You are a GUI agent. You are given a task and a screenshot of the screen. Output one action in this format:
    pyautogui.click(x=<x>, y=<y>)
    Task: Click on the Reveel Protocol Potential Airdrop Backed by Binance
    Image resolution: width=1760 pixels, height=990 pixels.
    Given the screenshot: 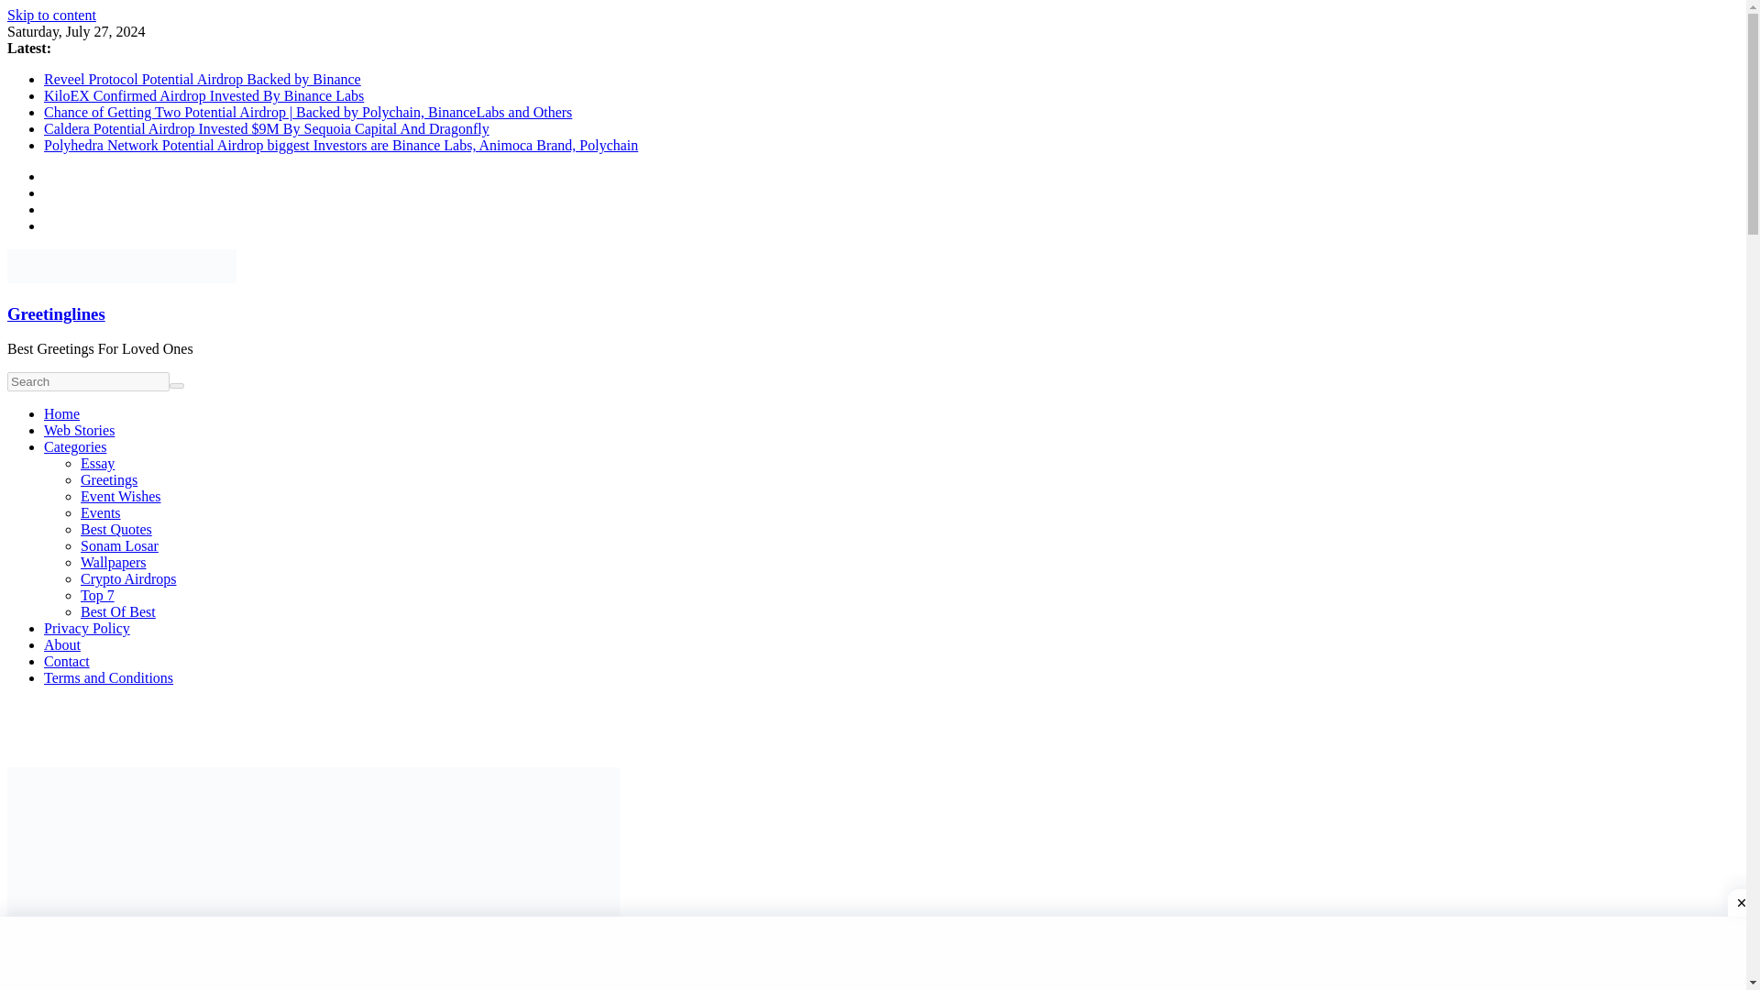 What is the action you would take?
    pyautogui.click(x=202, y=79)
    